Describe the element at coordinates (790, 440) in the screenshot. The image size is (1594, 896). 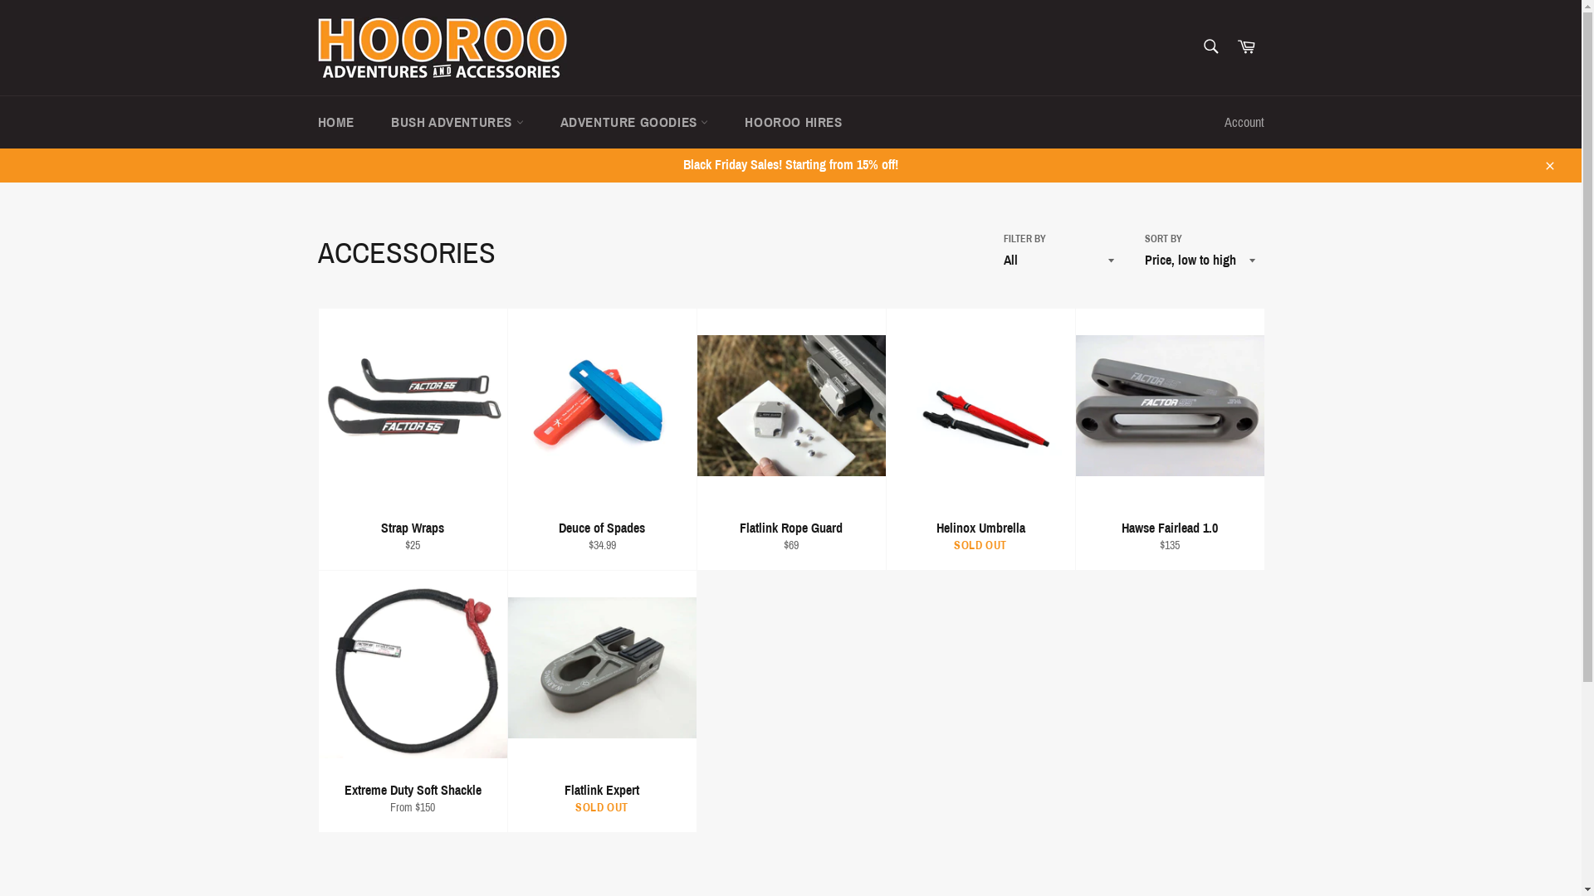
I see `Flatlink Rope Guard
Regular price
$69` at that location.